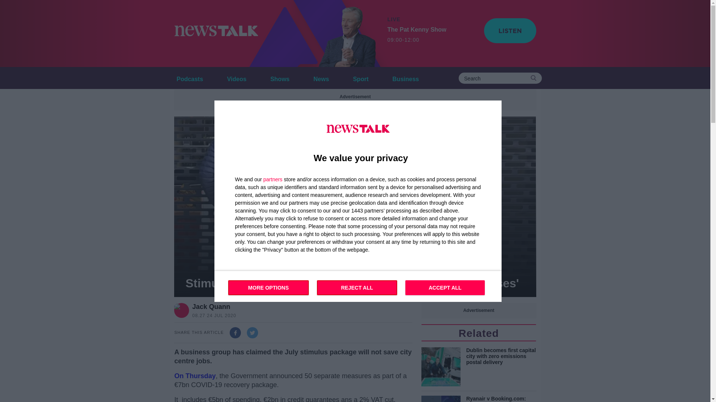 This screenshot has width=716, height=402. I want to click on Shows, so click(445, 287).